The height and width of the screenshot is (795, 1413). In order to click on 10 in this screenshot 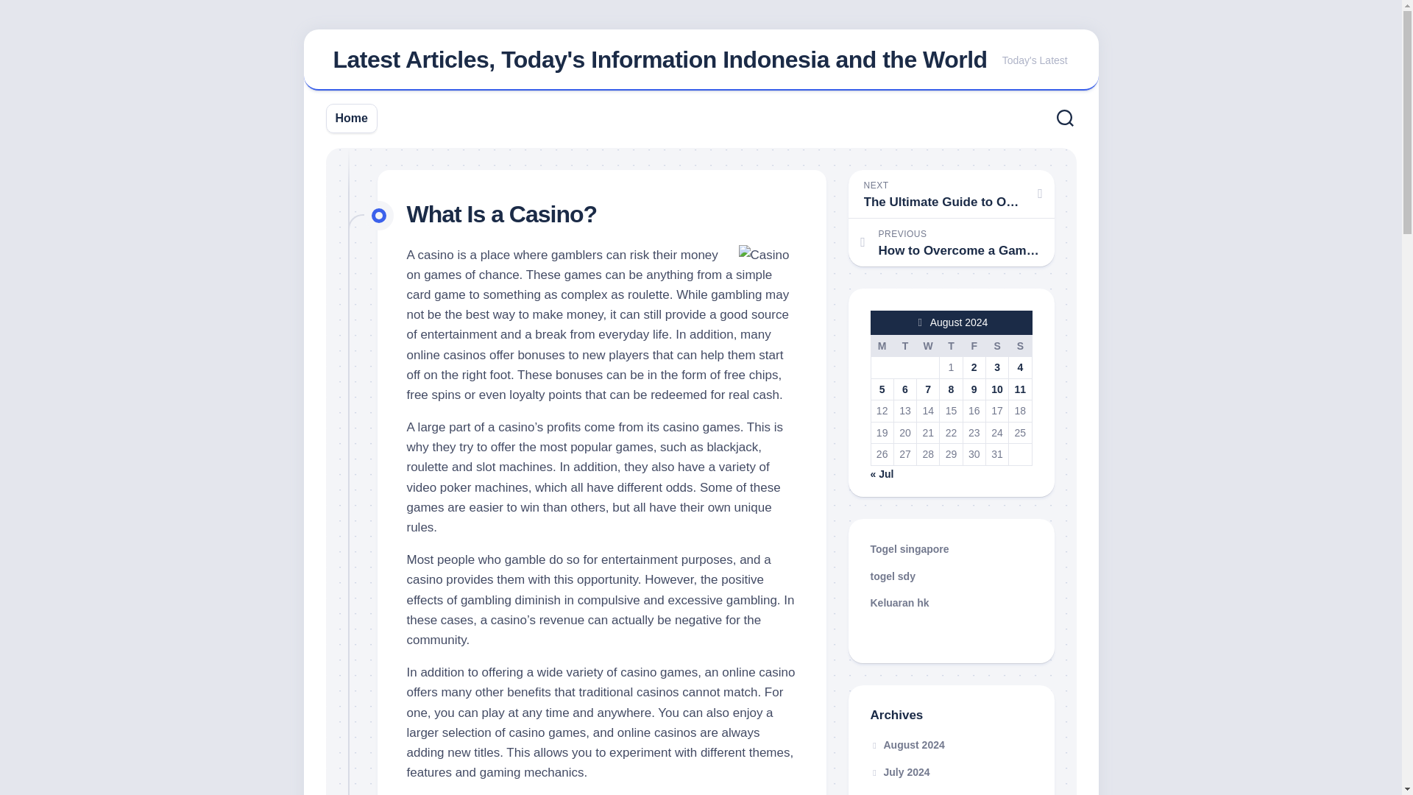, I will do `click(352, 118)`.